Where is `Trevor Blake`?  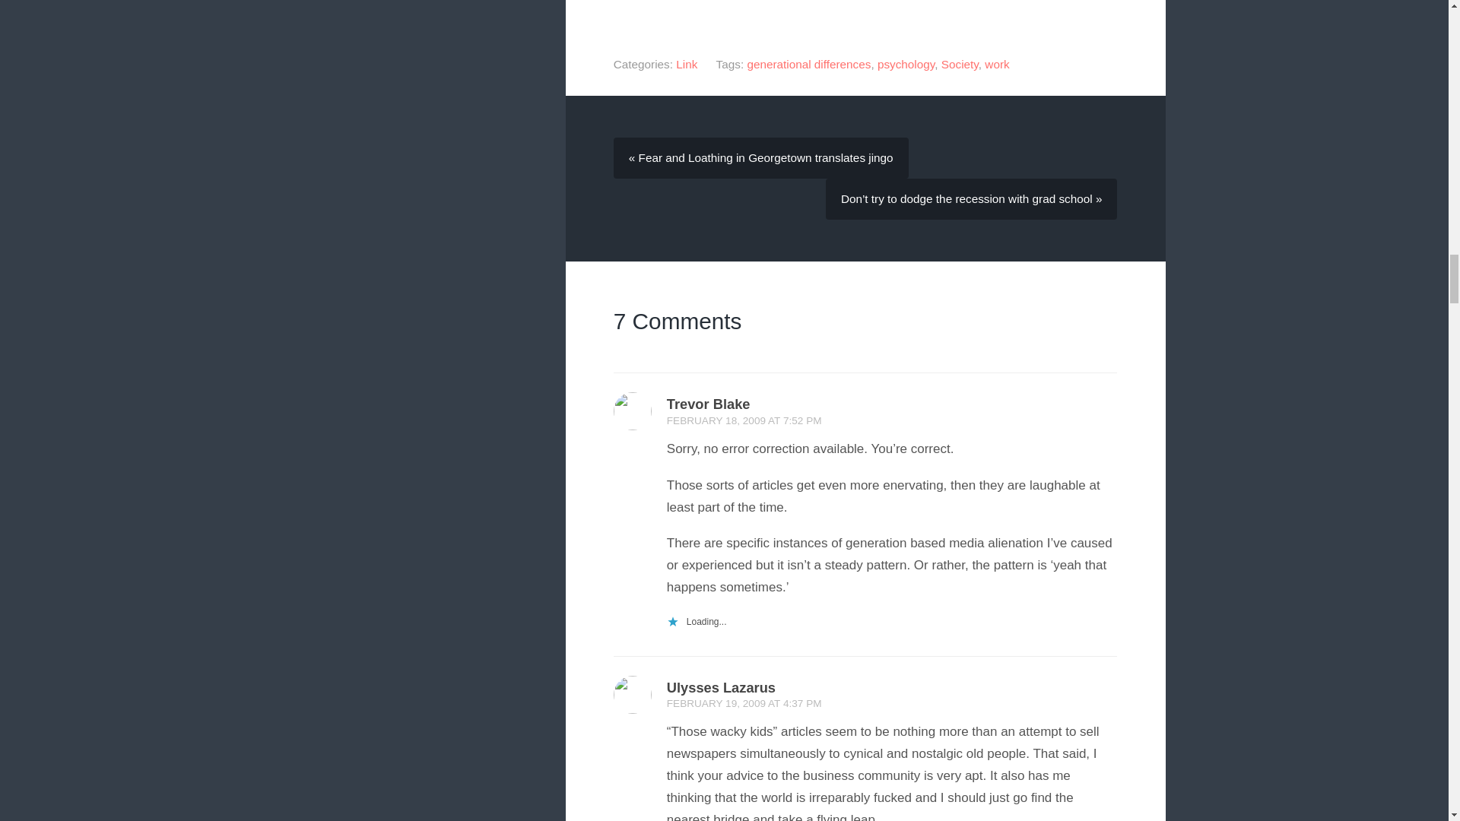
Trevor Blake is located at coordinates (709, 404).